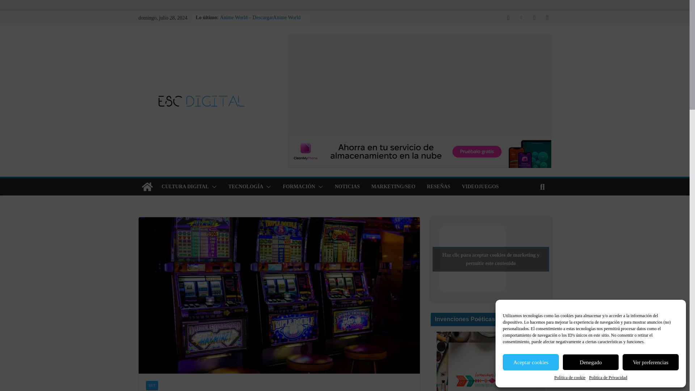 Image resolution: width=695 pixels, height=391 pixels. Describe the element at coordinates (590, 362) in the screenshot. I see `Denegado` at that location.